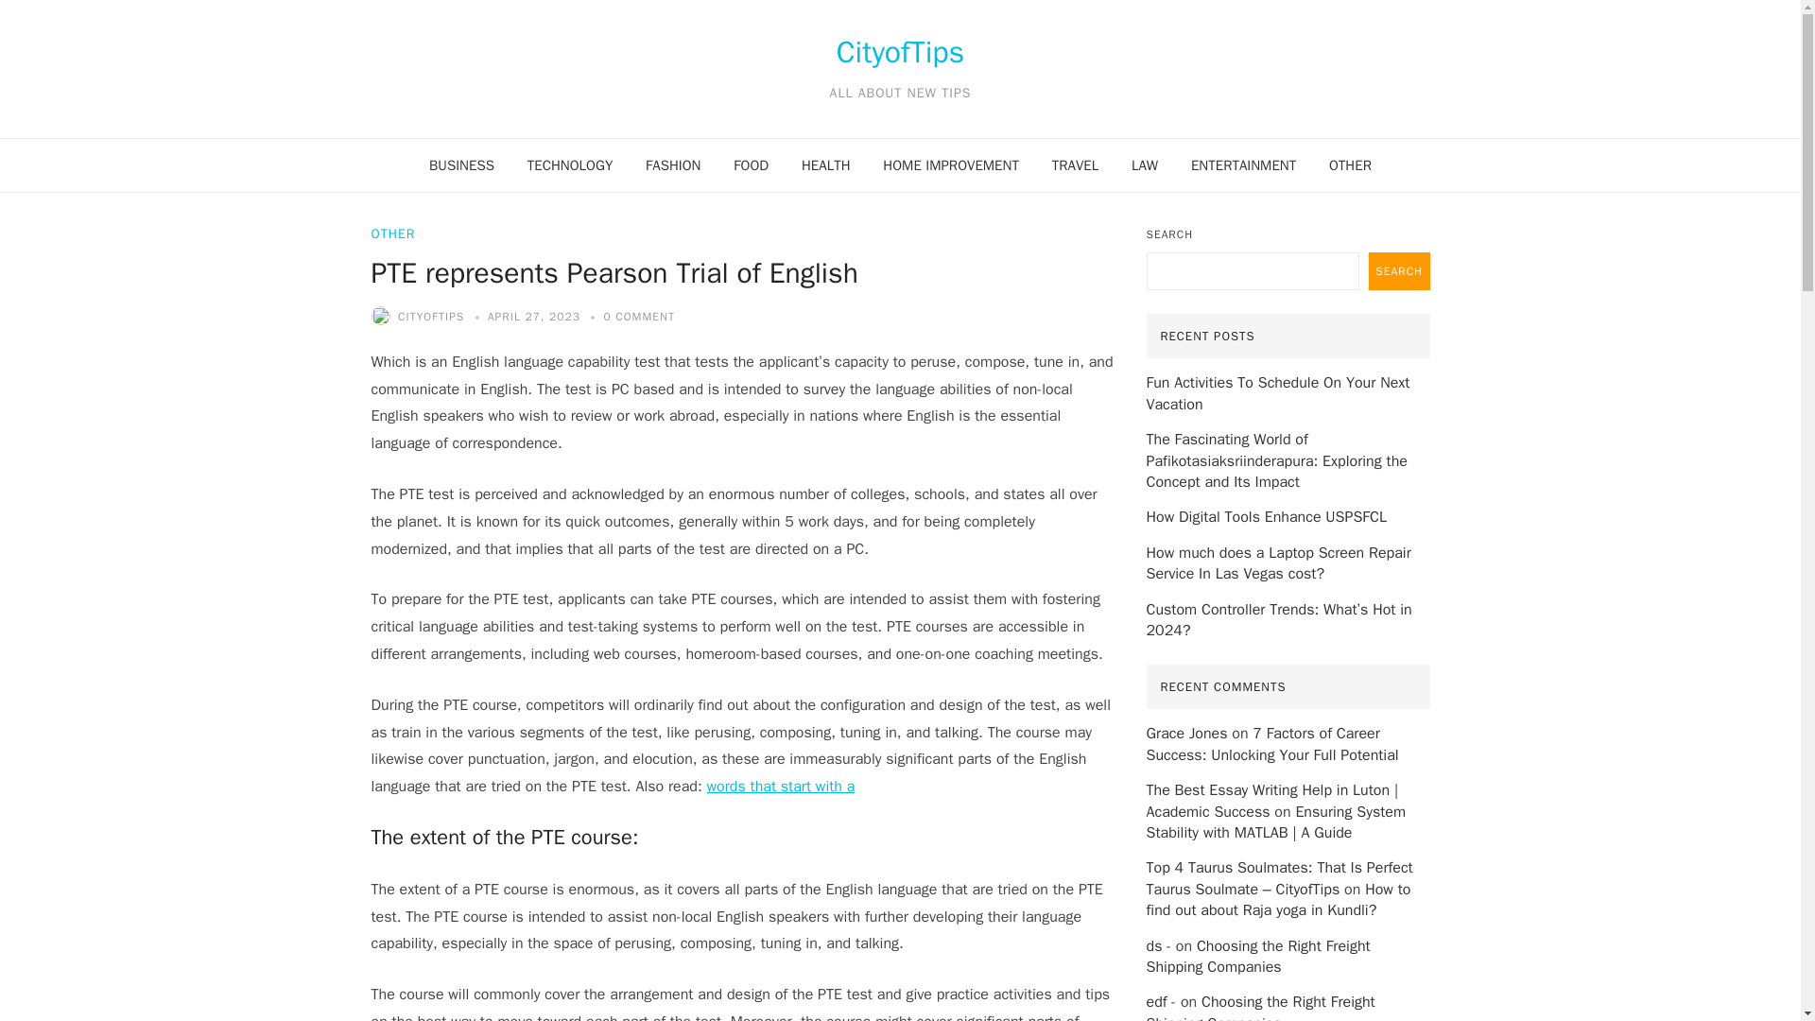 The width and height of the screenshot is (1815, 1021). Describe the element at coordinates (1145, 164) in the screenshot. I see `LAW` at that location.